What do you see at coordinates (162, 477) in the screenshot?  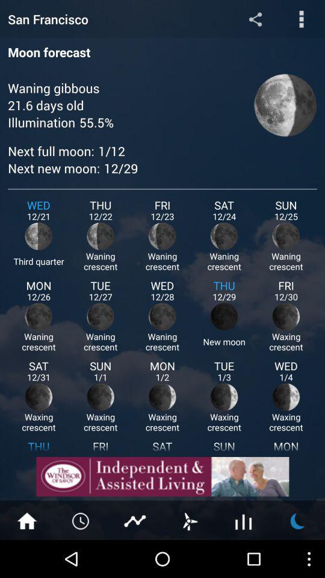 I see `advertisement` at bounding box center [162, 477].